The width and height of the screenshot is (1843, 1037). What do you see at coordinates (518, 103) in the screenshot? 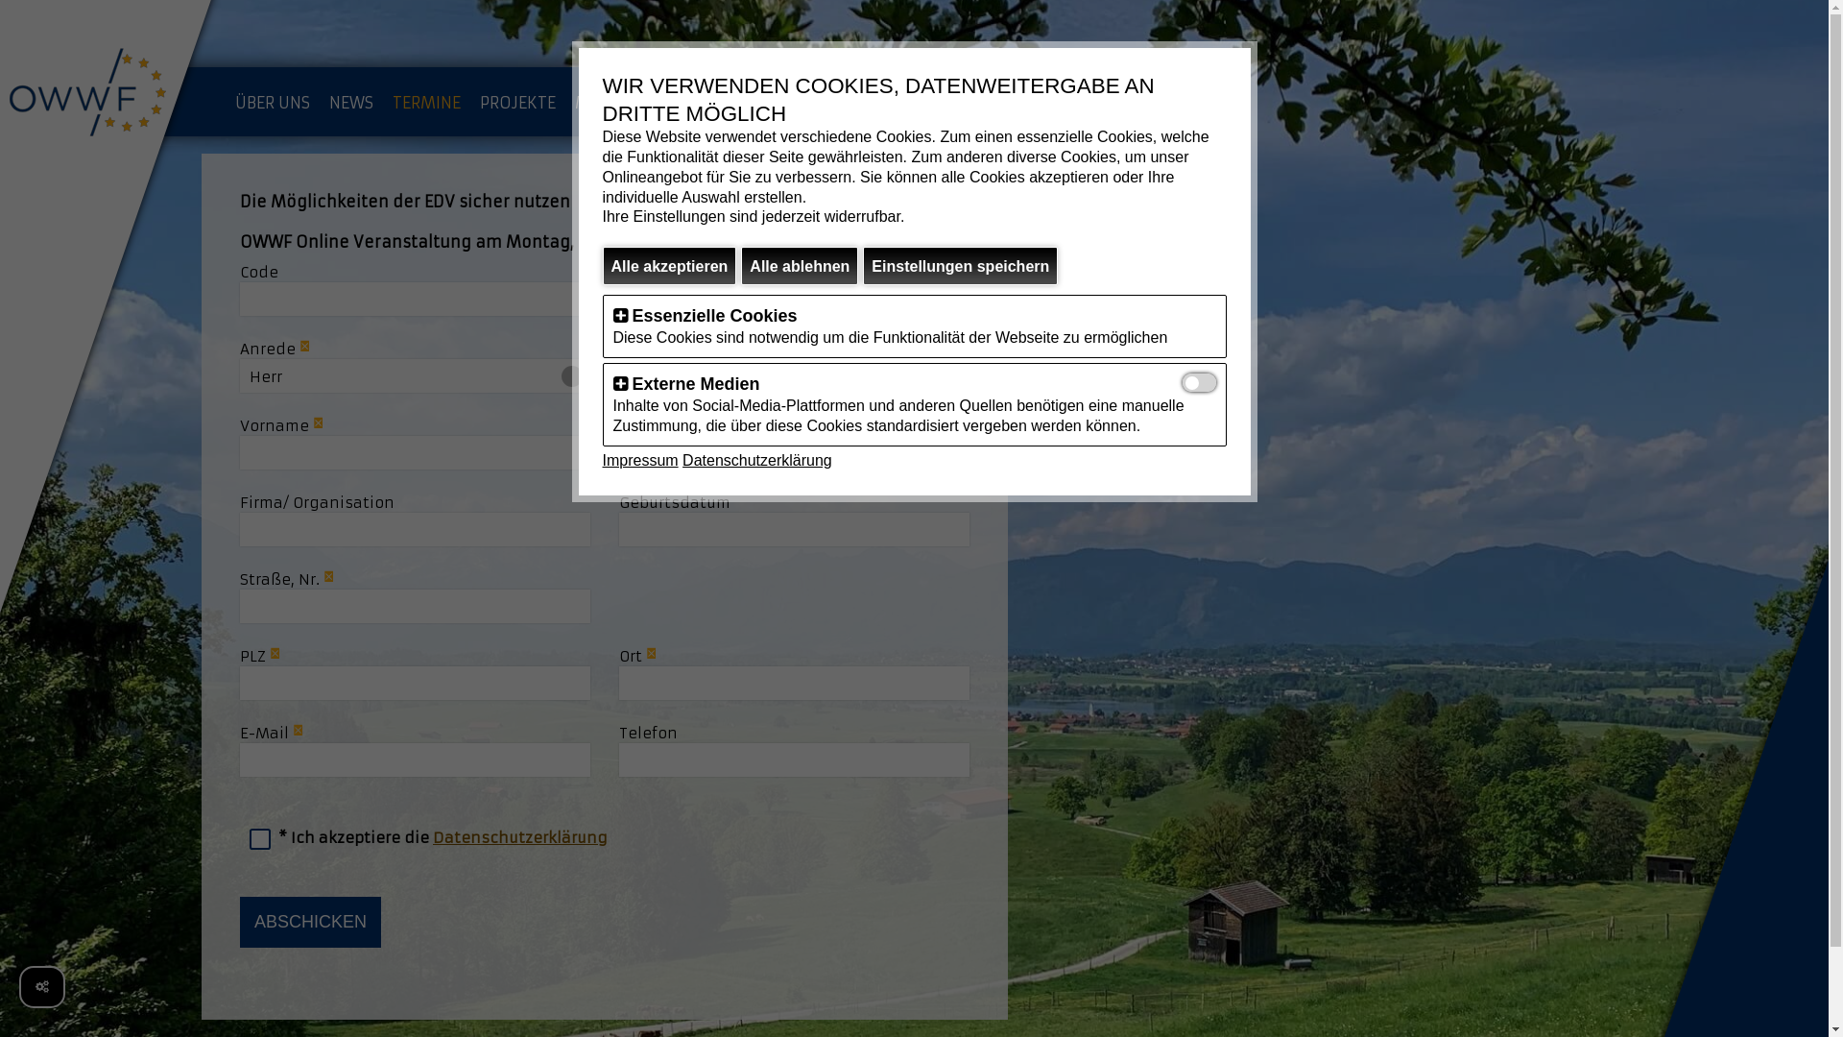
I see `PROJEKTE` at bounding box center [518, 103].